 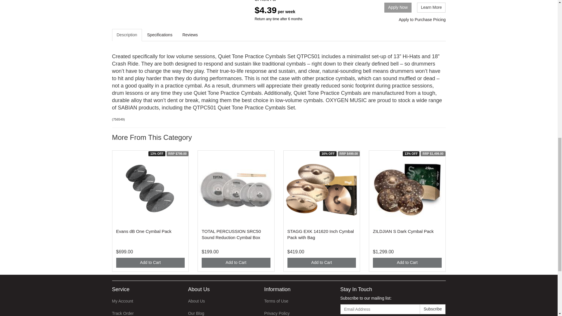 What do you see at coordinates (322, 263) in the screenshot?
I see `Add to Cart` at bounding box center [322, 263].